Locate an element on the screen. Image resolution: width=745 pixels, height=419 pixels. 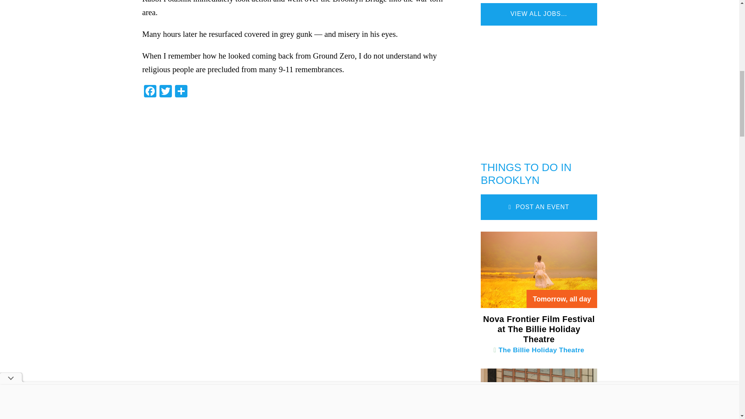
3rd party ad content is located at coordinates (539, 91).